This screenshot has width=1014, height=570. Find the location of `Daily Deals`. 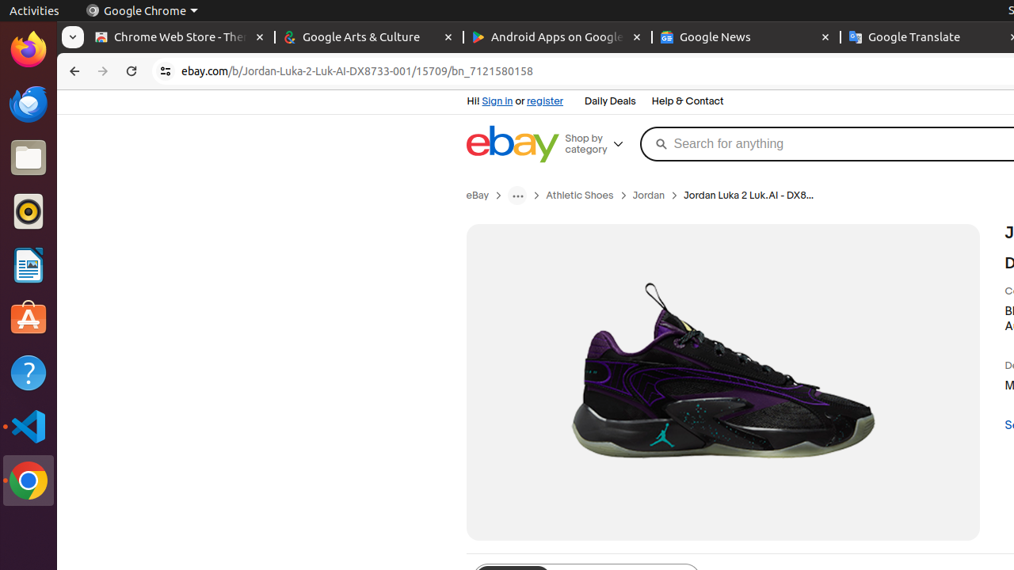

Daily Deals is located at coordinates (610, 102).